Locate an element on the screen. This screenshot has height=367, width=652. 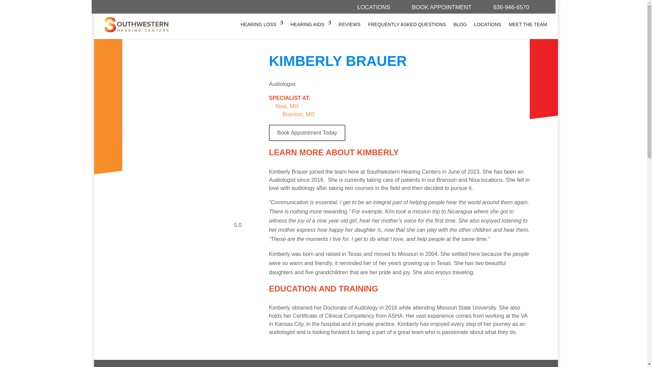
staff-kim-brauer is located at coordinates (186, 213).